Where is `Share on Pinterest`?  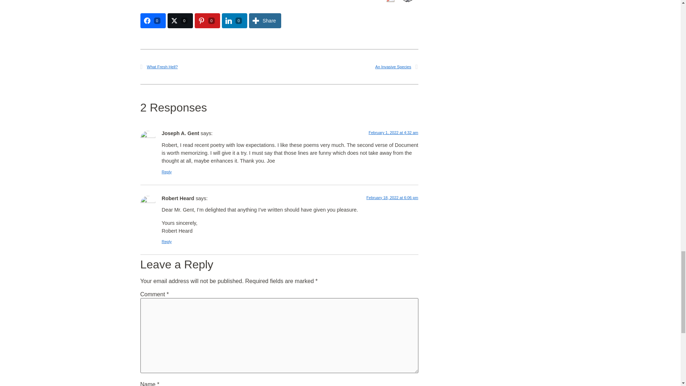 Share on Pinterest is located at coordinates (207, 20).